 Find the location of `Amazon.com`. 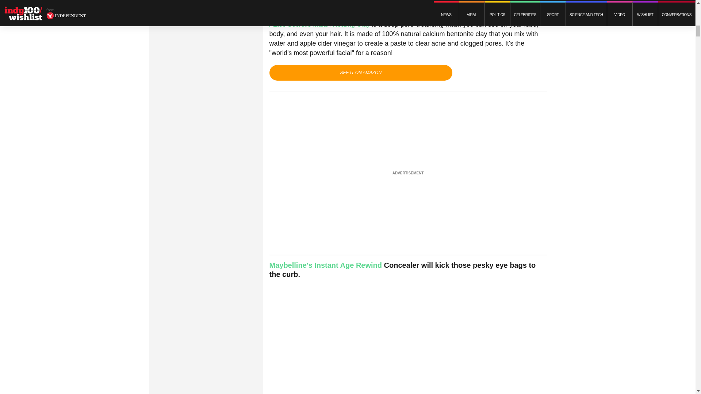

Amazon.com is located at coordinates (534, 6).